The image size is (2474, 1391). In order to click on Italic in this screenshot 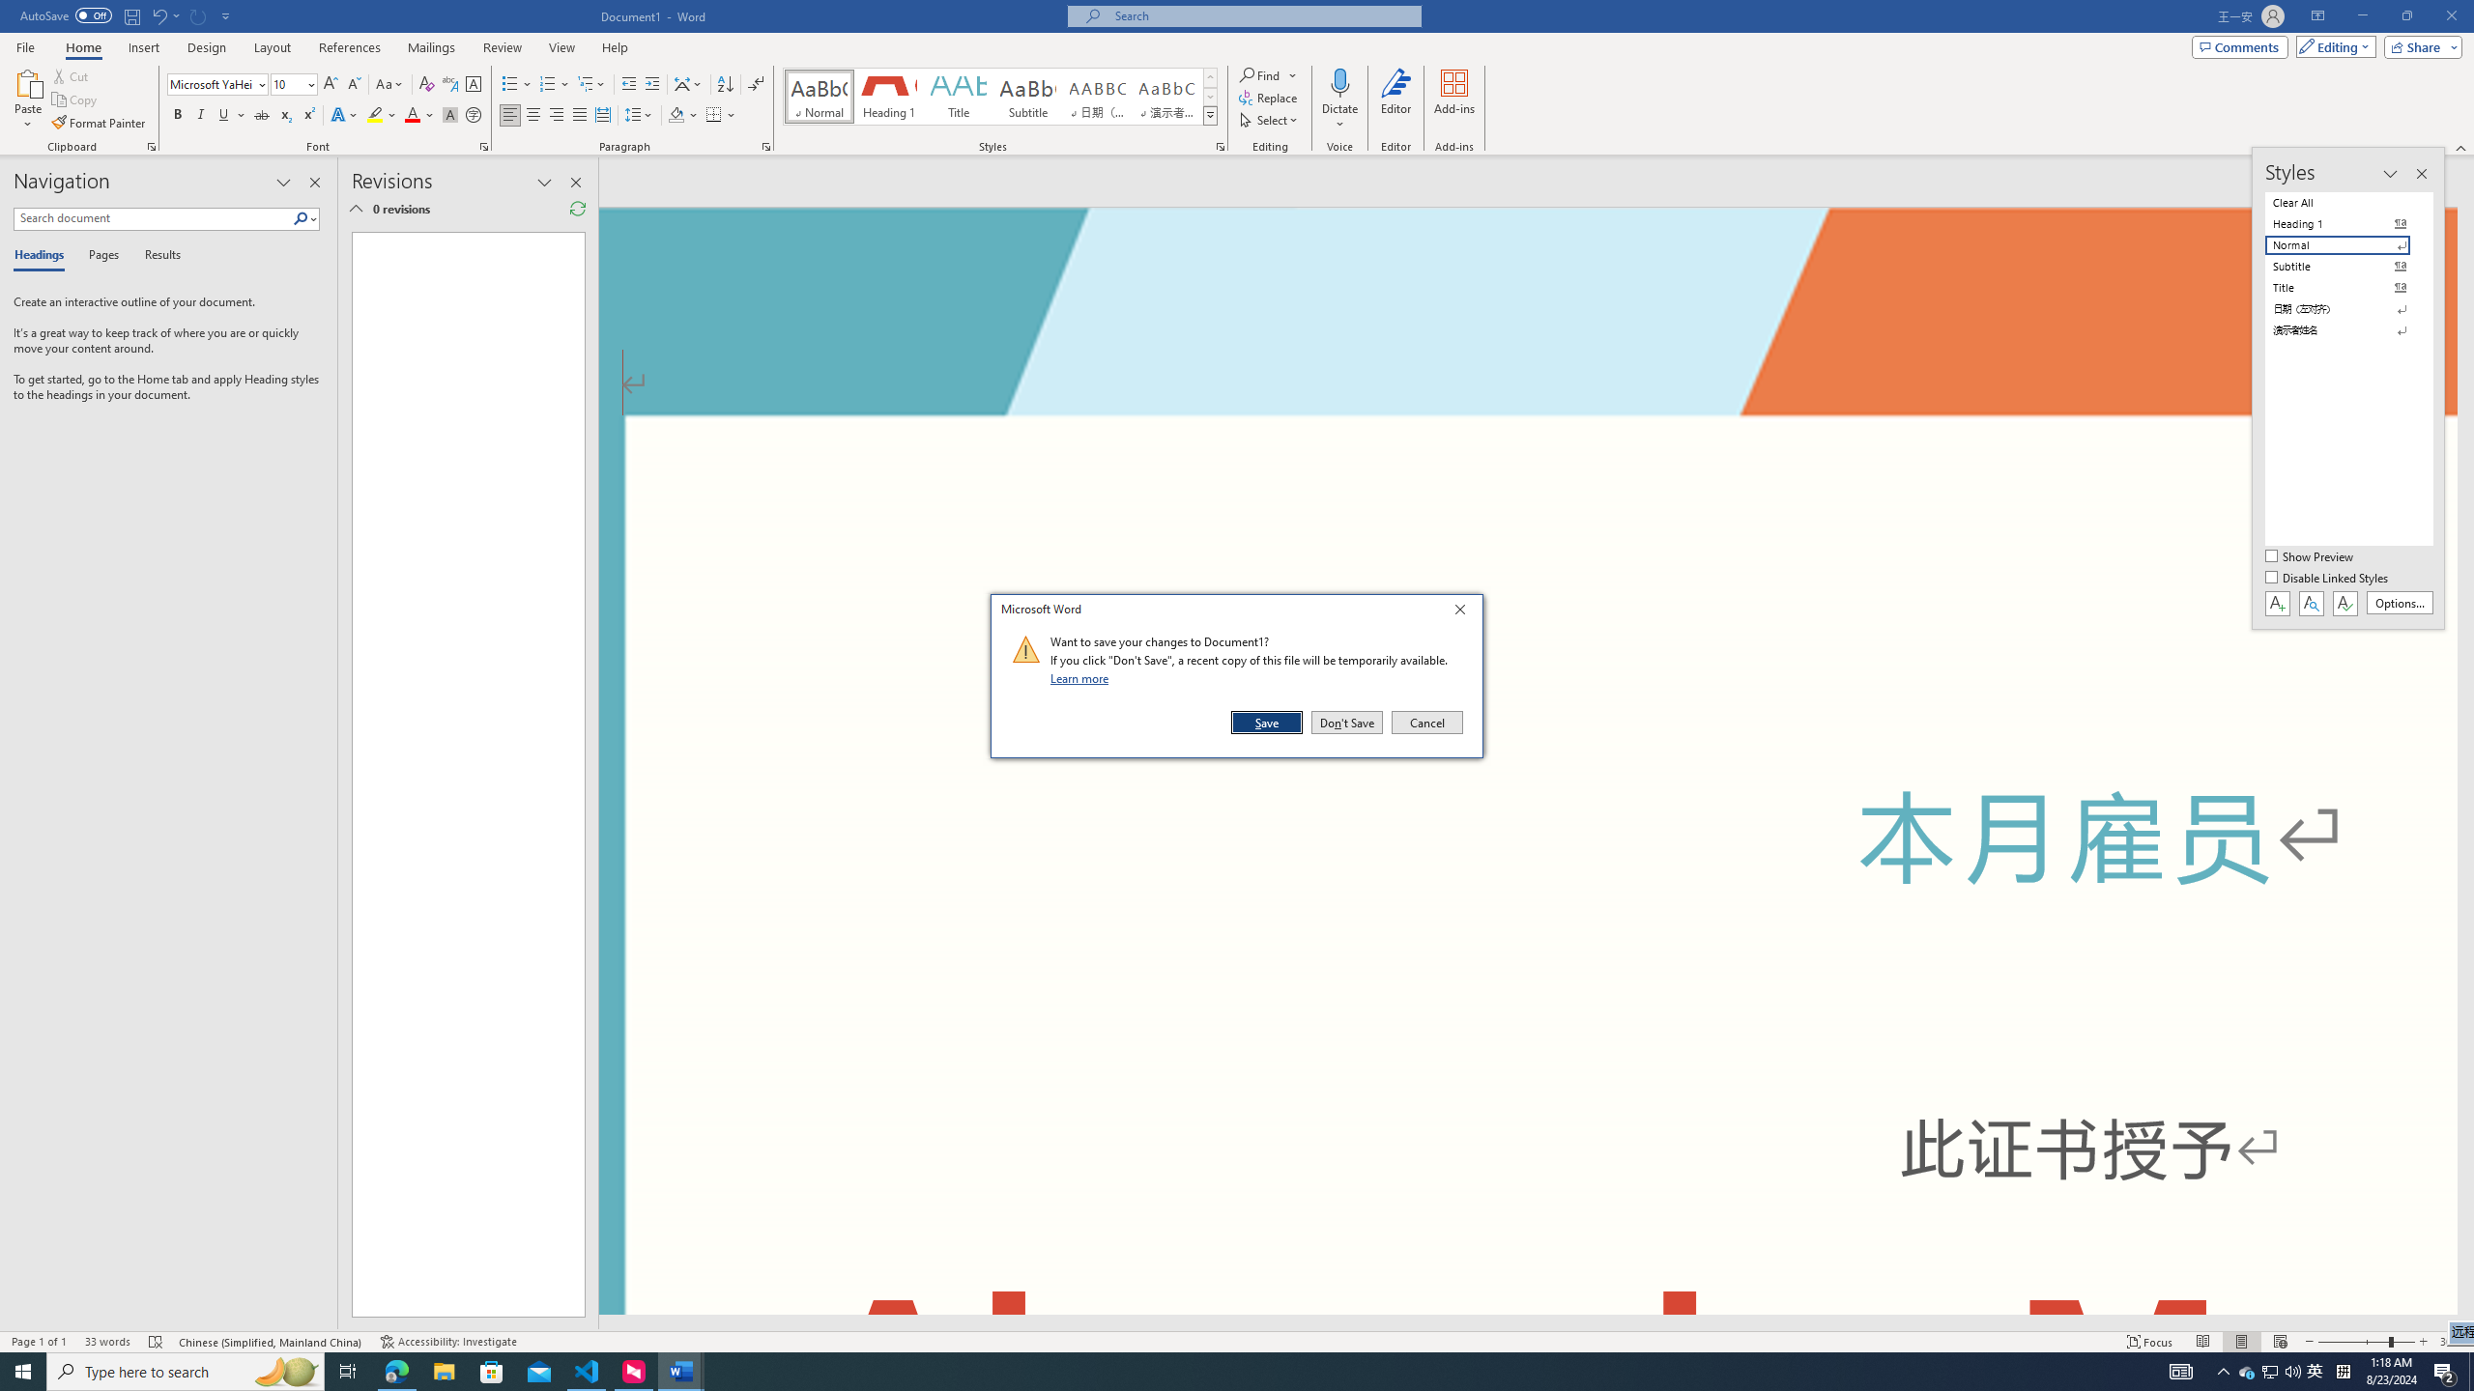, I will do `click(201, 116)`.